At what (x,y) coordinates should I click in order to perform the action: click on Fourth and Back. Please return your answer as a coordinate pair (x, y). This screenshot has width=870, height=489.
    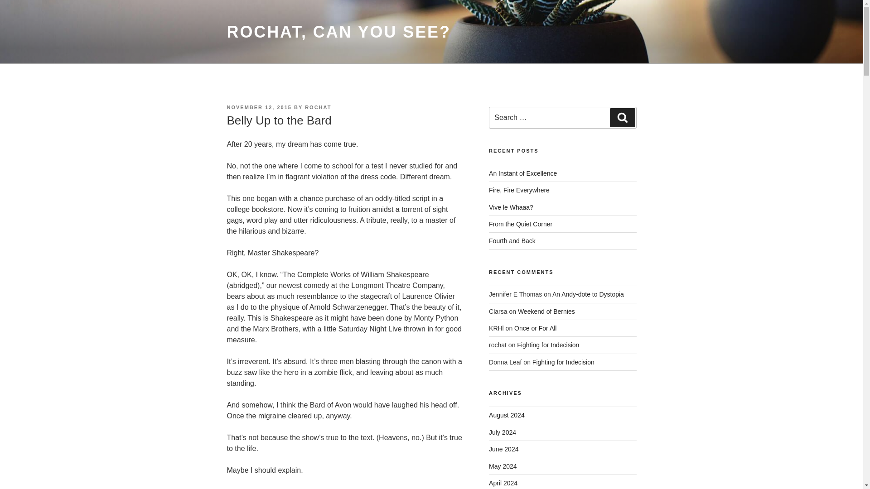
    Looking at the image, I should click on (512, 241).